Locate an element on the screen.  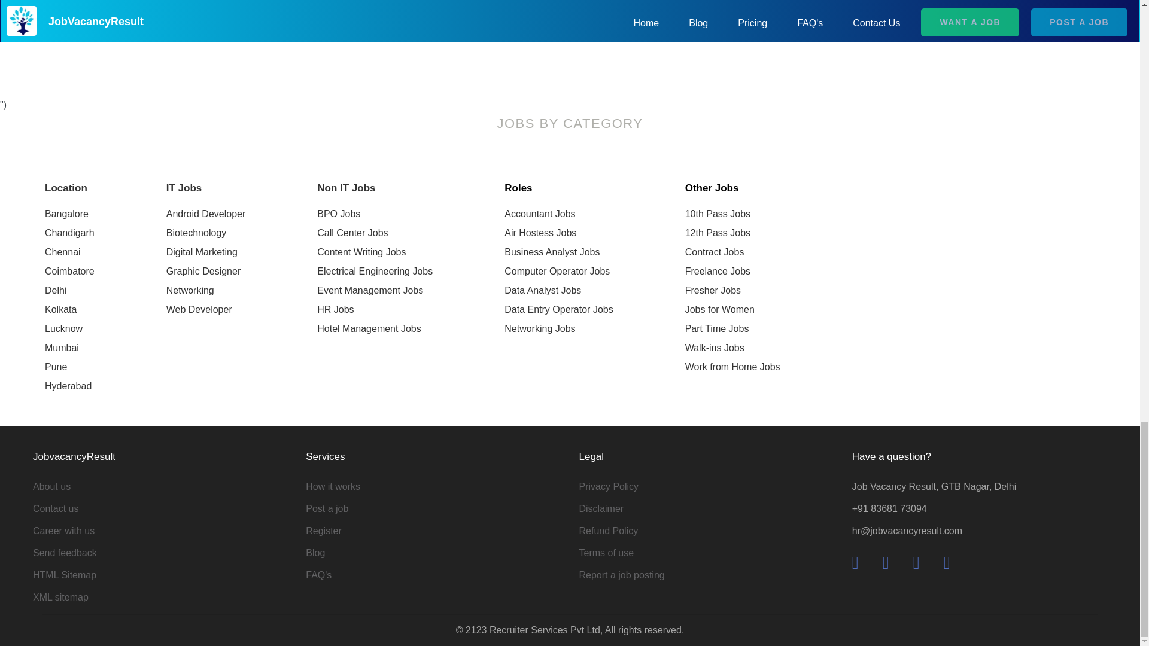
IT Jobs is located at coordinates (206, 188).